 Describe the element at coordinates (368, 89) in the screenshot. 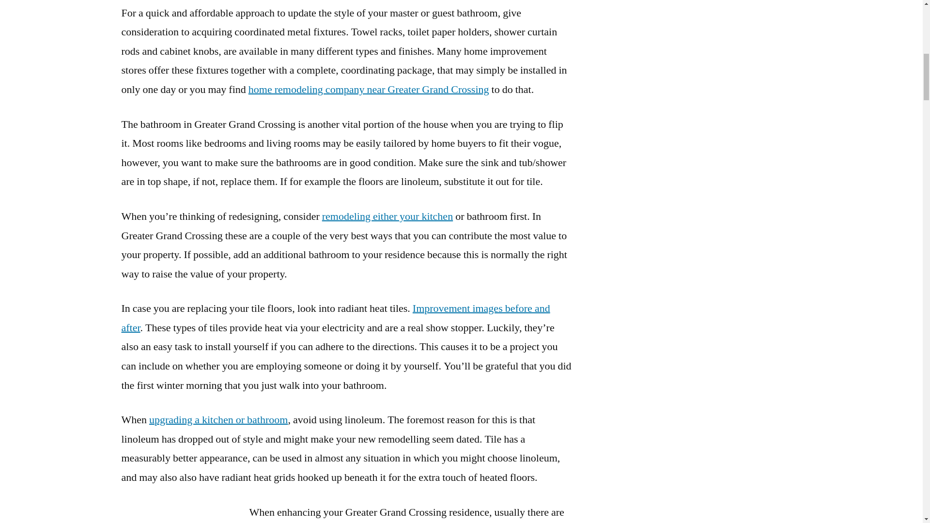

I see `home remodeling company near Greater Grand Crossing` at that location.